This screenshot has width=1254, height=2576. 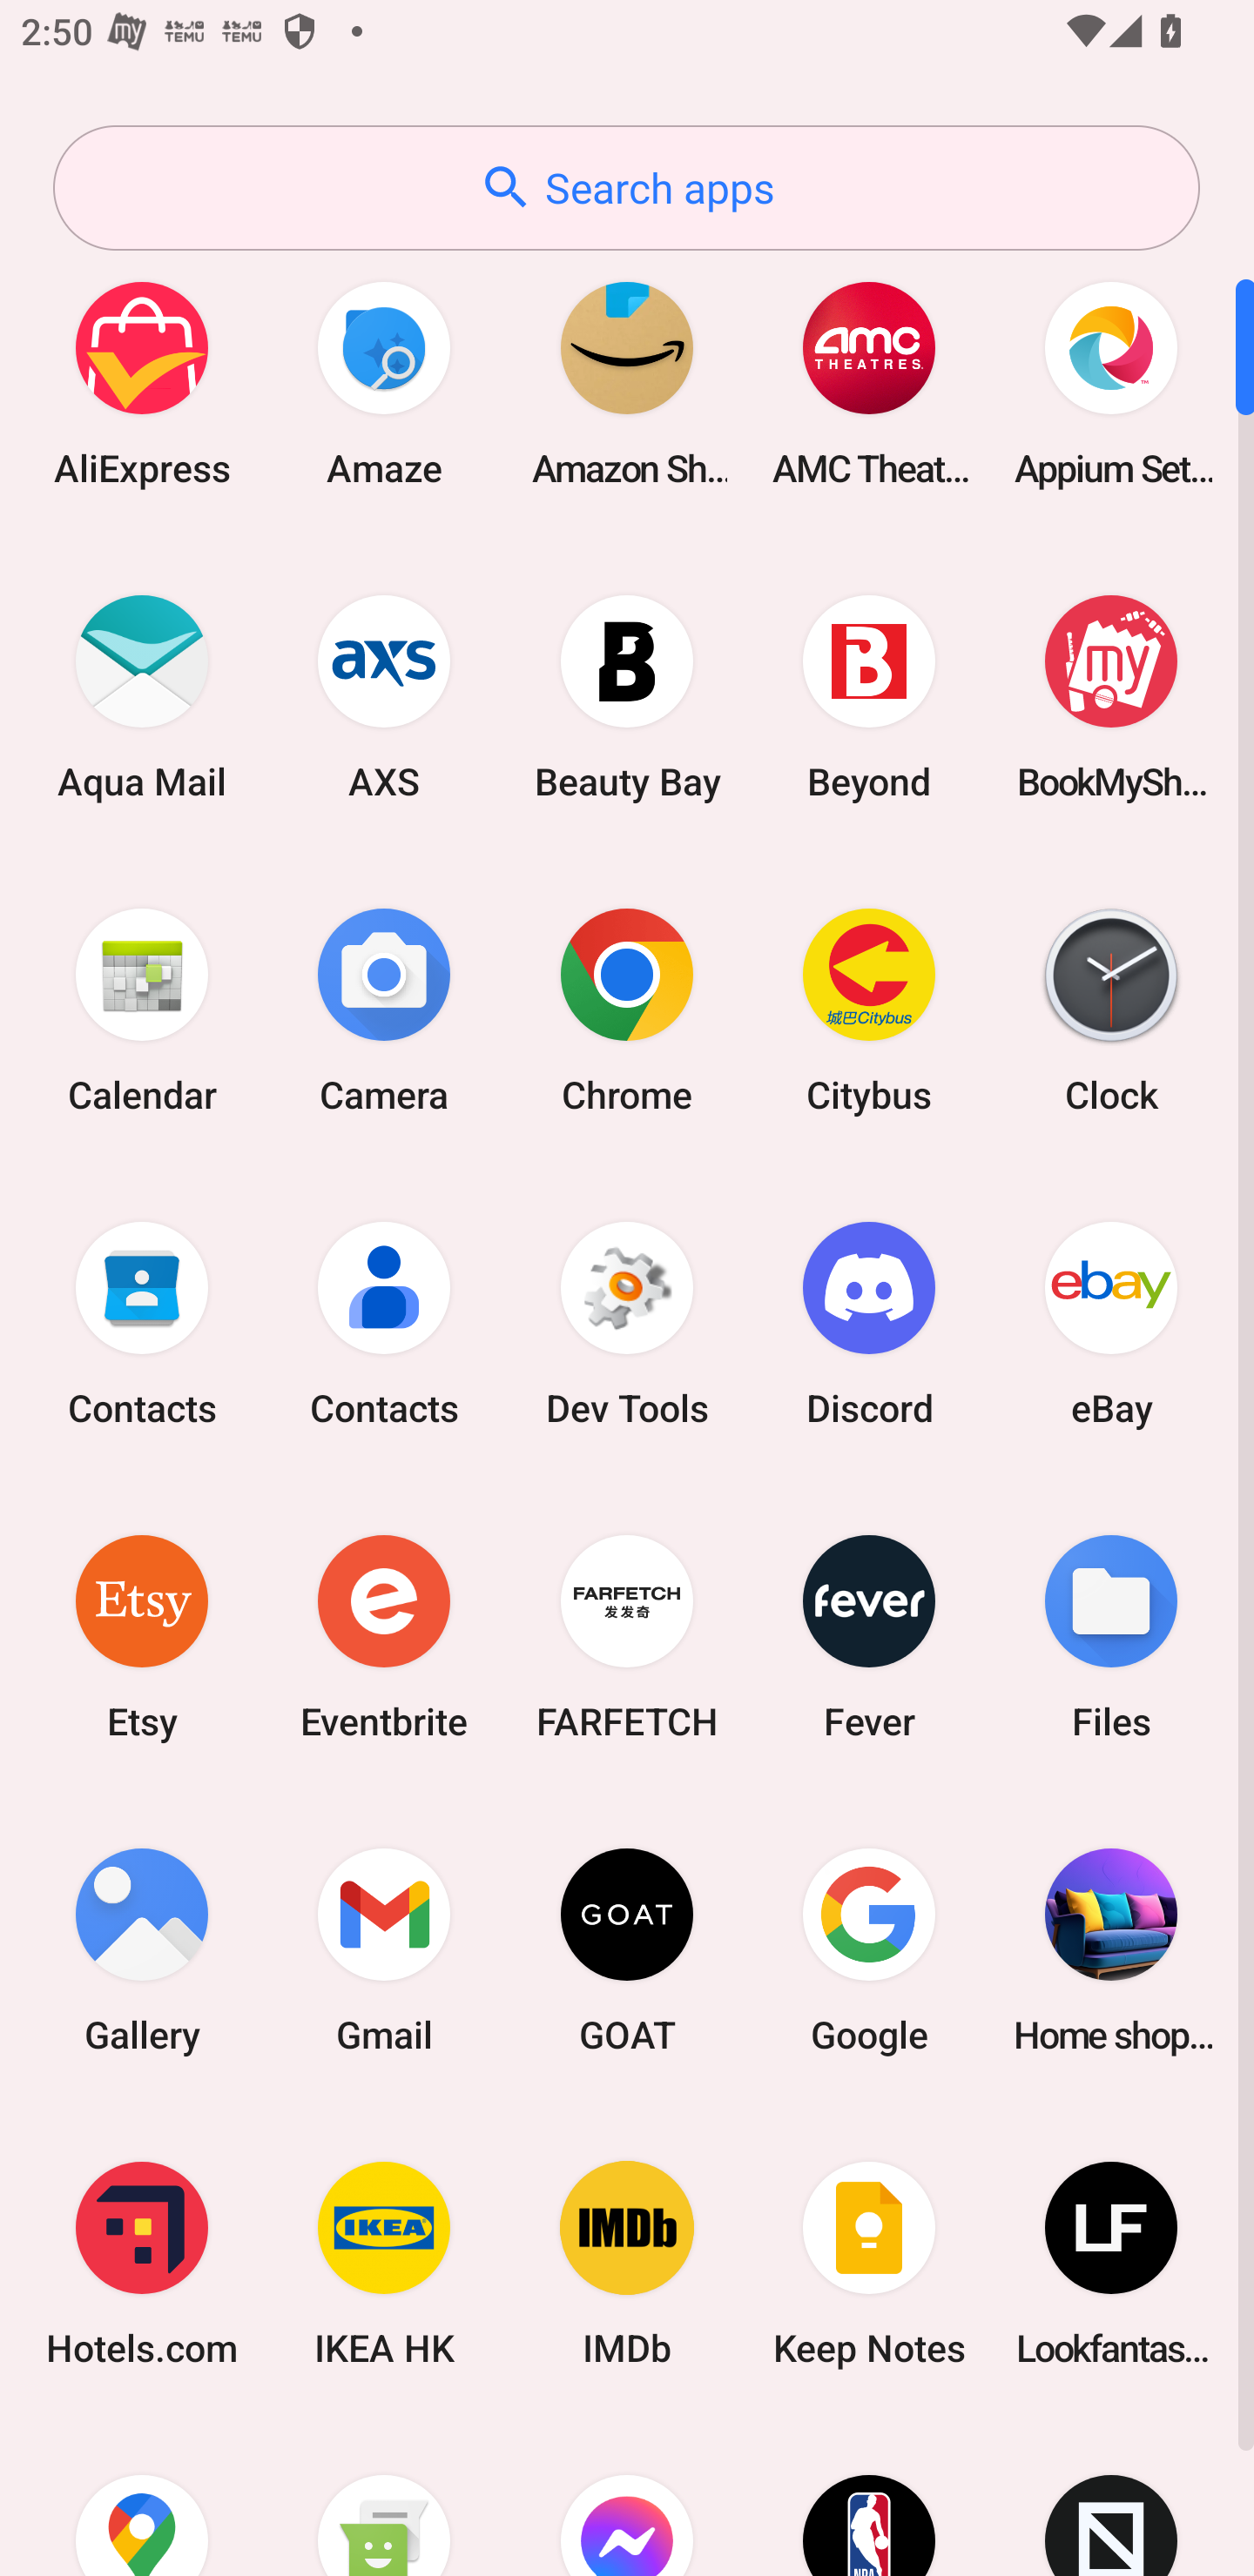 I want to click on Etsy, so click(x=142, y=1636).